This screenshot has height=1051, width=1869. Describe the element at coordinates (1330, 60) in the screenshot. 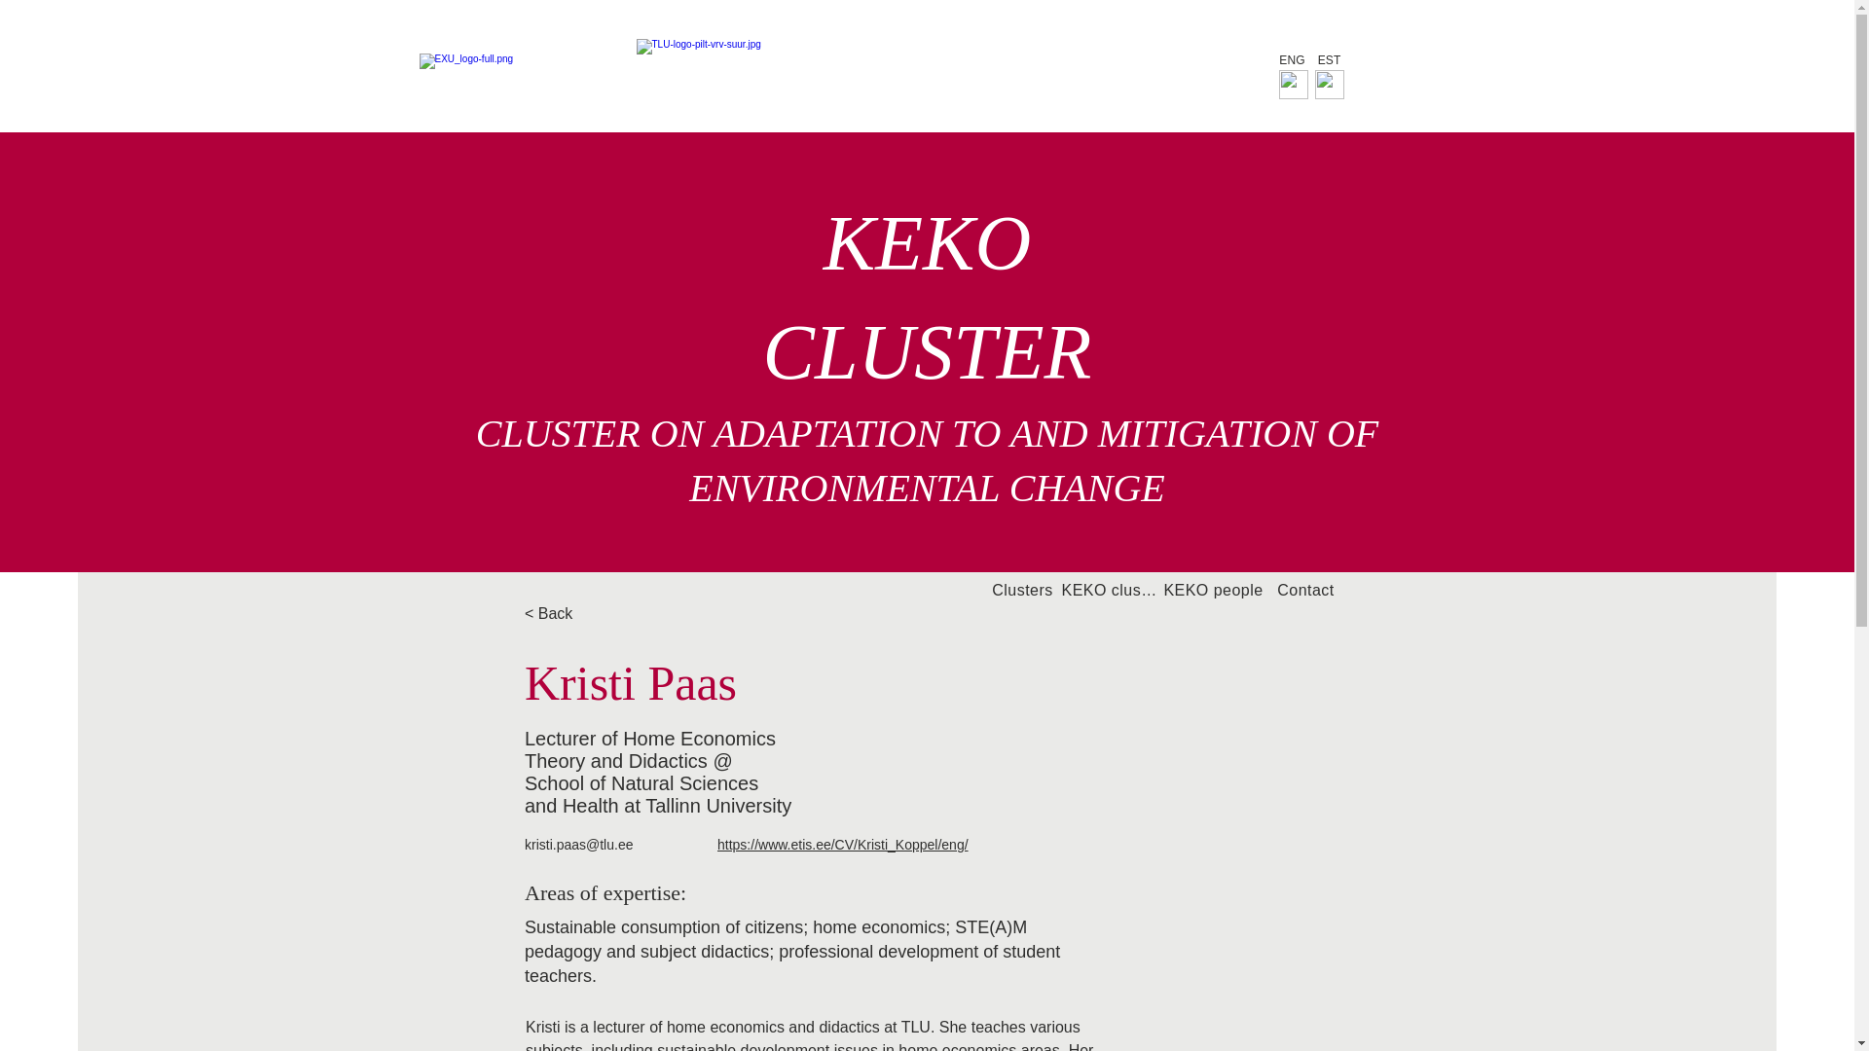

I see `EST` at that location.